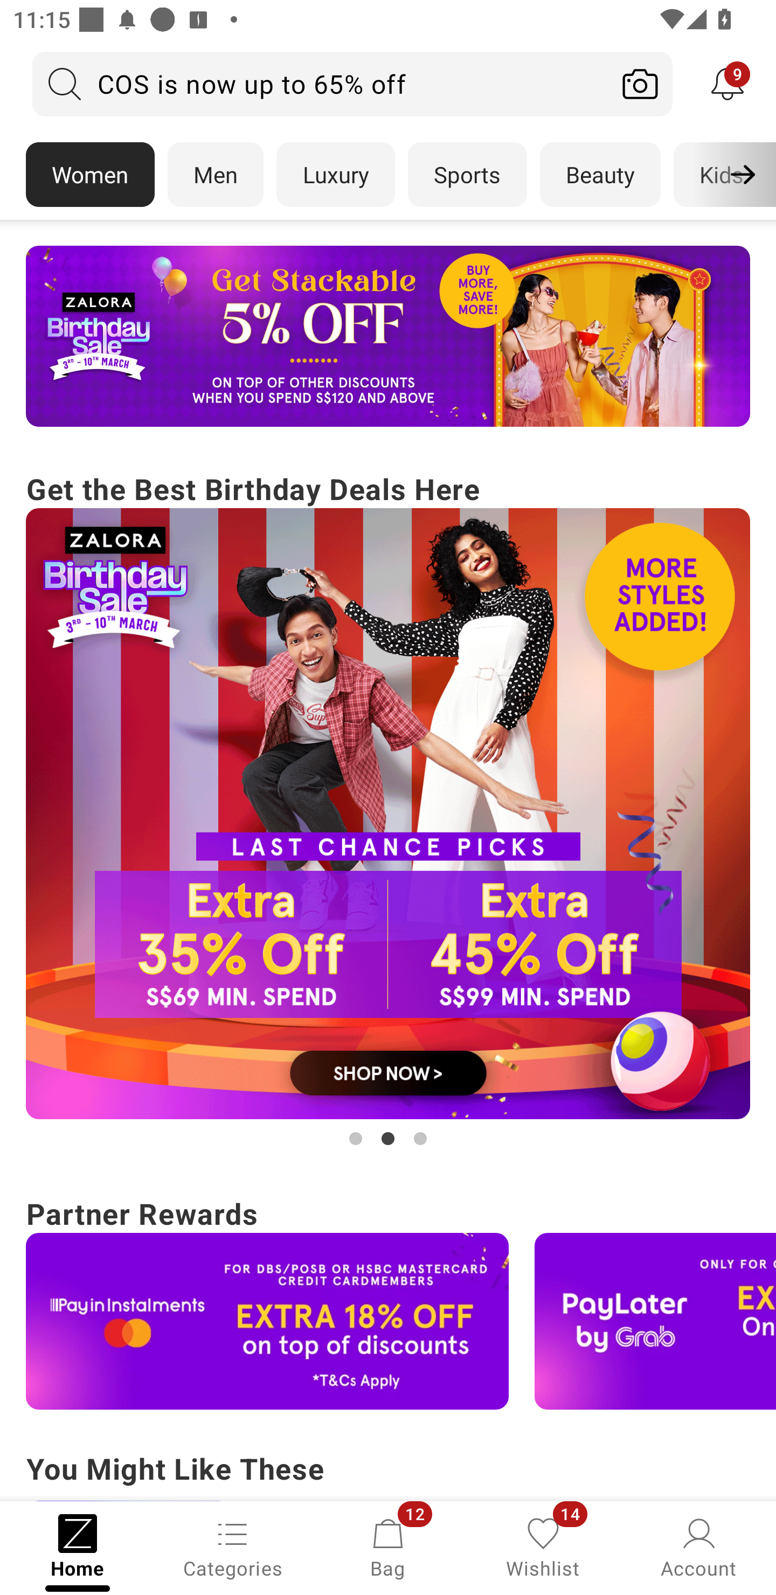 The width and height of the screenshot is (776, 1595). What do you see at coordinates (216, 175) in the screenshot?
I see `Men` at bounding box center [216, 175].